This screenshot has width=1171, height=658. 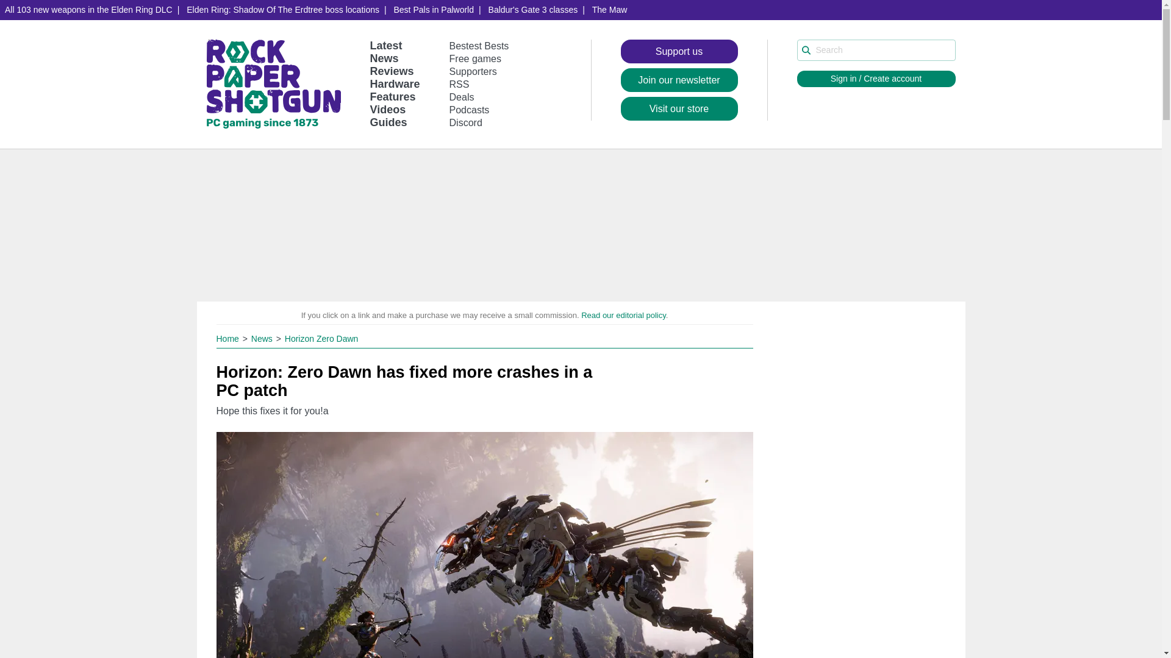 I want to click on Horizon Zero Dawn, so click(x=321, y=338).